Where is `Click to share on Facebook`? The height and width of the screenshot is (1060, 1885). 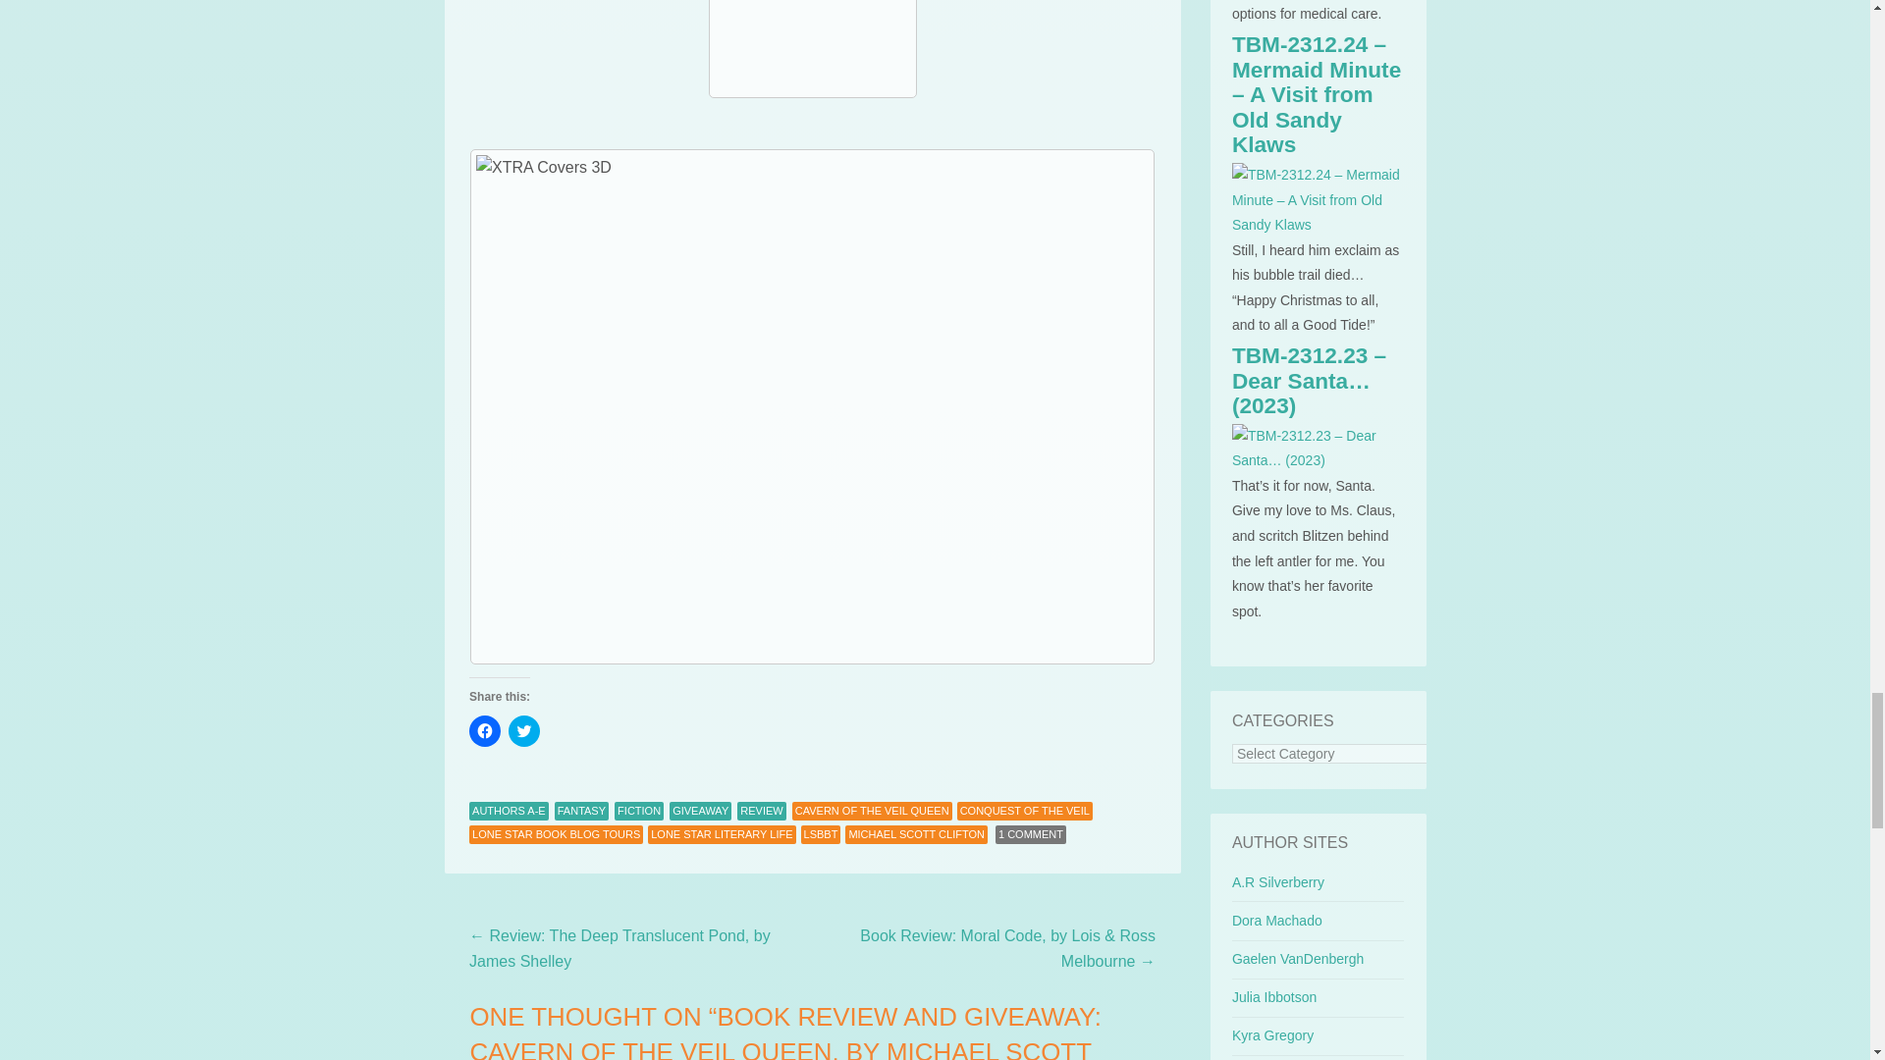
Click to share on Facebook is located at coordinates (485, 731).